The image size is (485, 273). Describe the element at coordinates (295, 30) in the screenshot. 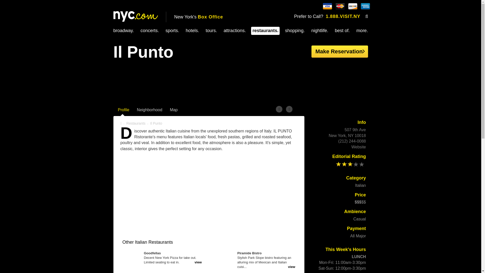

I see `shopping.` at that location.